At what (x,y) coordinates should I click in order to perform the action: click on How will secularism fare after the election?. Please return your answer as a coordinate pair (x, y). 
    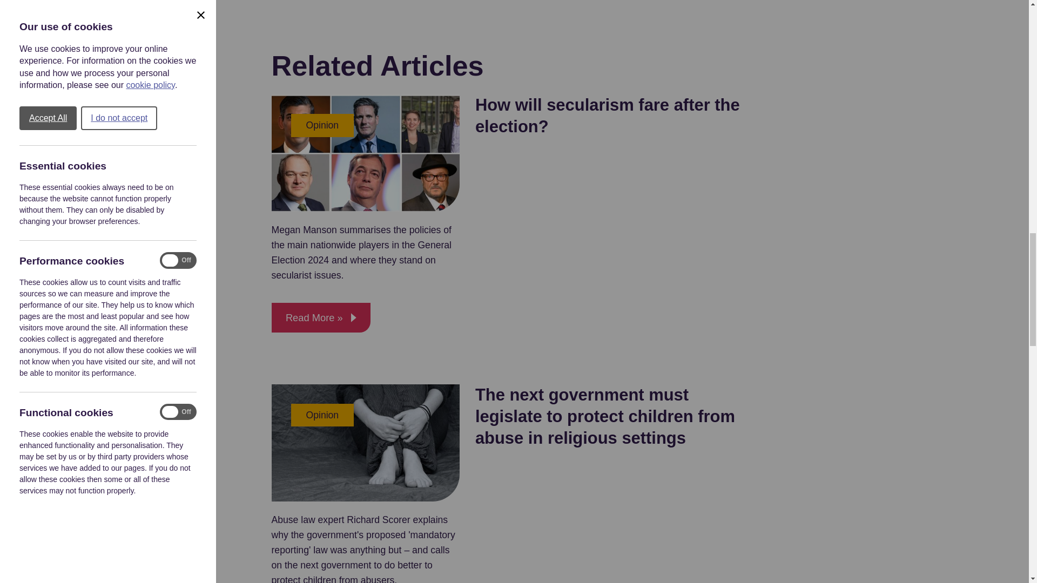
    Looking at the image, I should click on (607, 116).